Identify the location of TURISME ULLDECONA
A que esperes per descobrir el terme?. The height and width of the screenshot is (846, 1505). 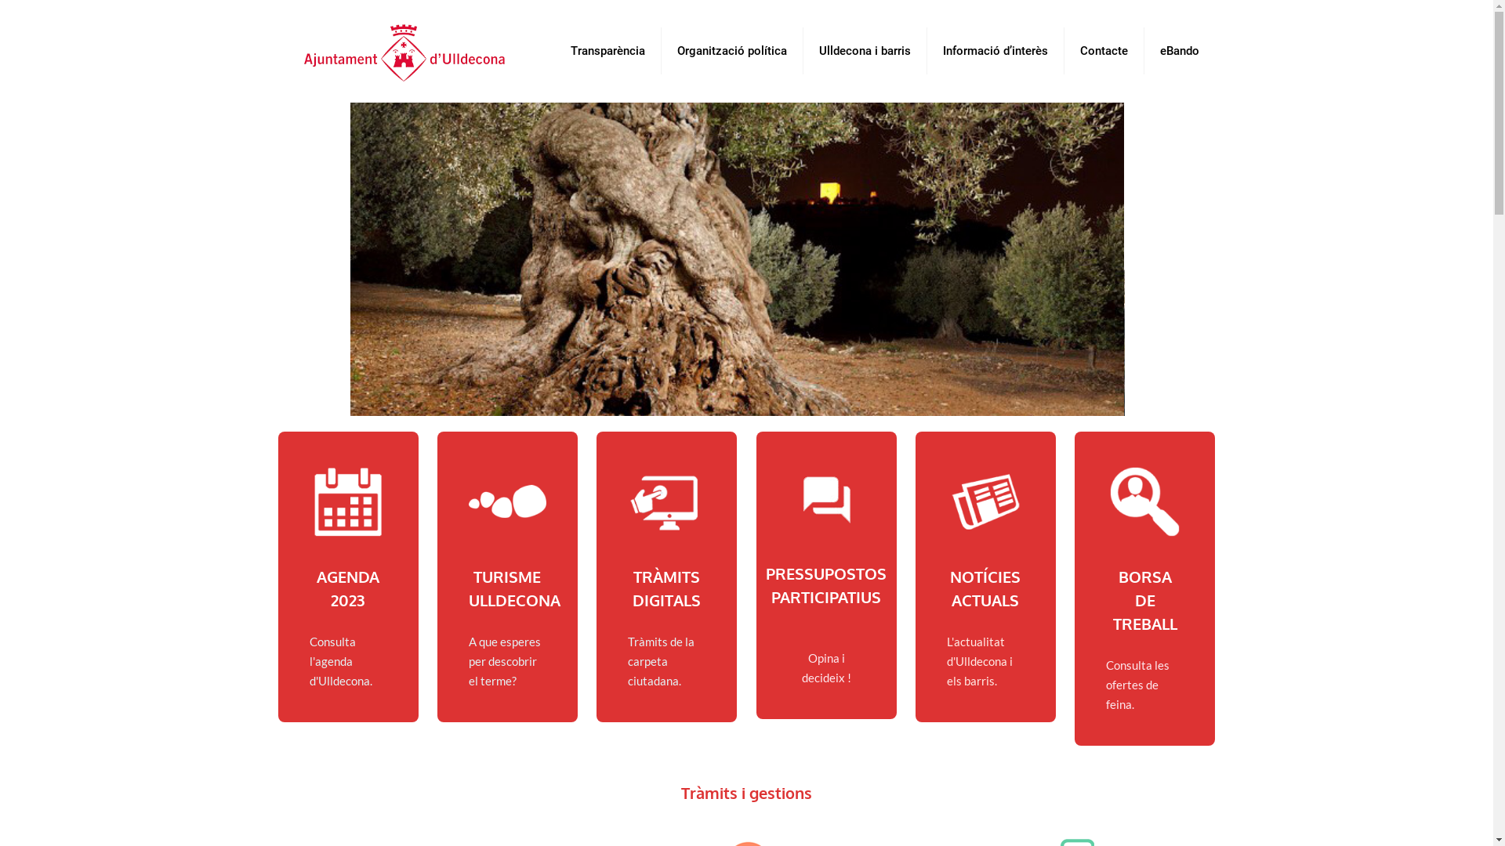
(508, 577).